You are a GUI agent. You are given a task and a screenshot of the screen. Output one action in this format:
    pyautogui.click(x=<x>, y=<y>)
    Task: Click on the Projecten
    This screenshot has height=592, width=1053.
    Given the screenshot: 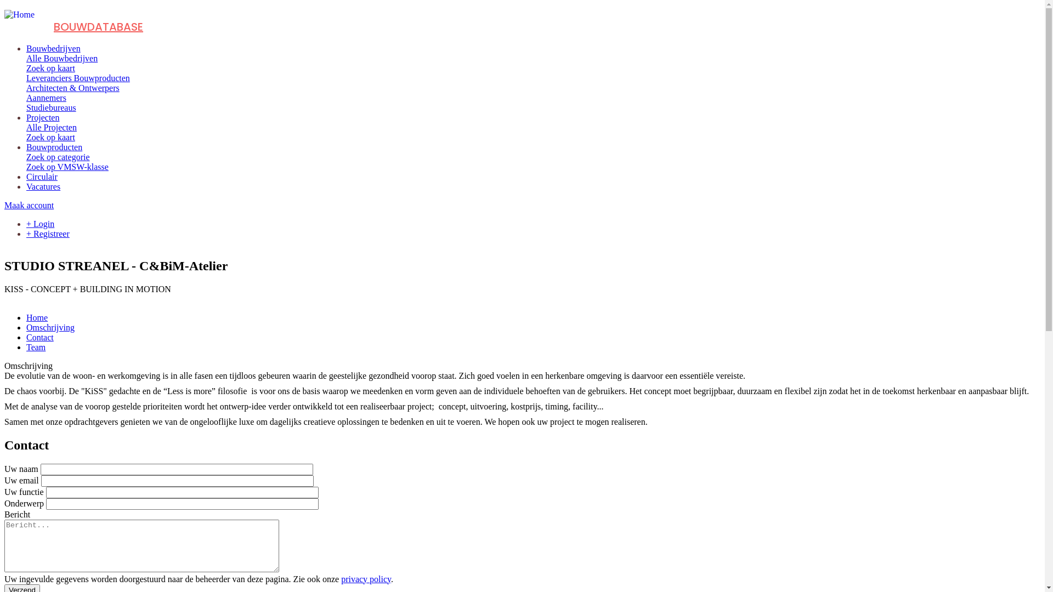 What is the action you would take?
    pyautogui.click(x=43, y=117)
    